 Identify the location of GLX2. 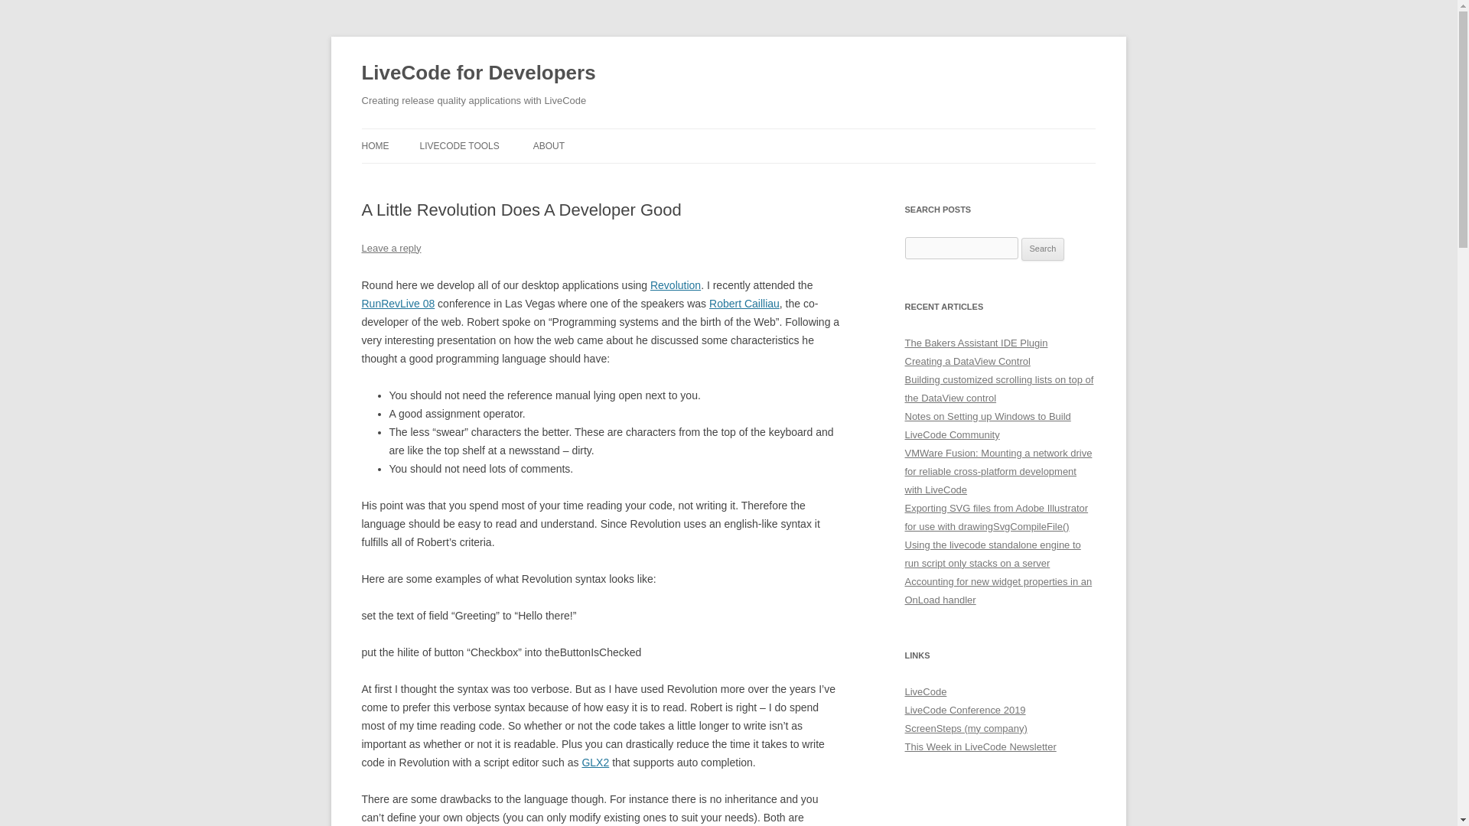
(595, 763).